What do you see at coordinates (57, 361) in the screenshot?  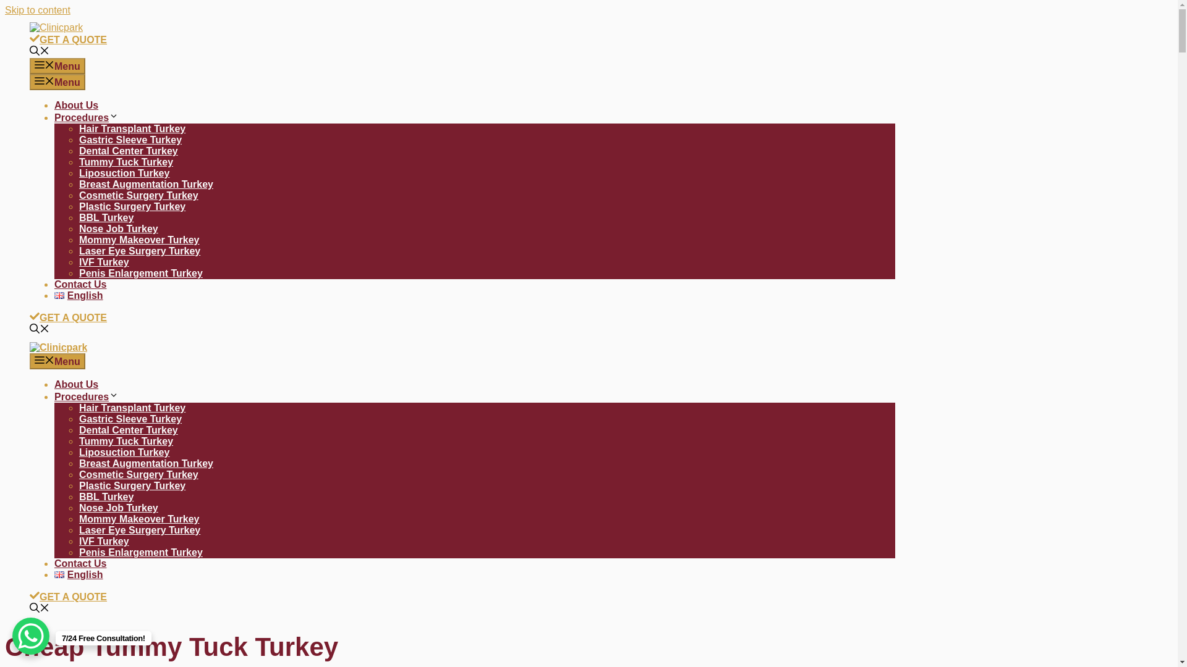 I see `Menu` at bounding box center [57, 361].